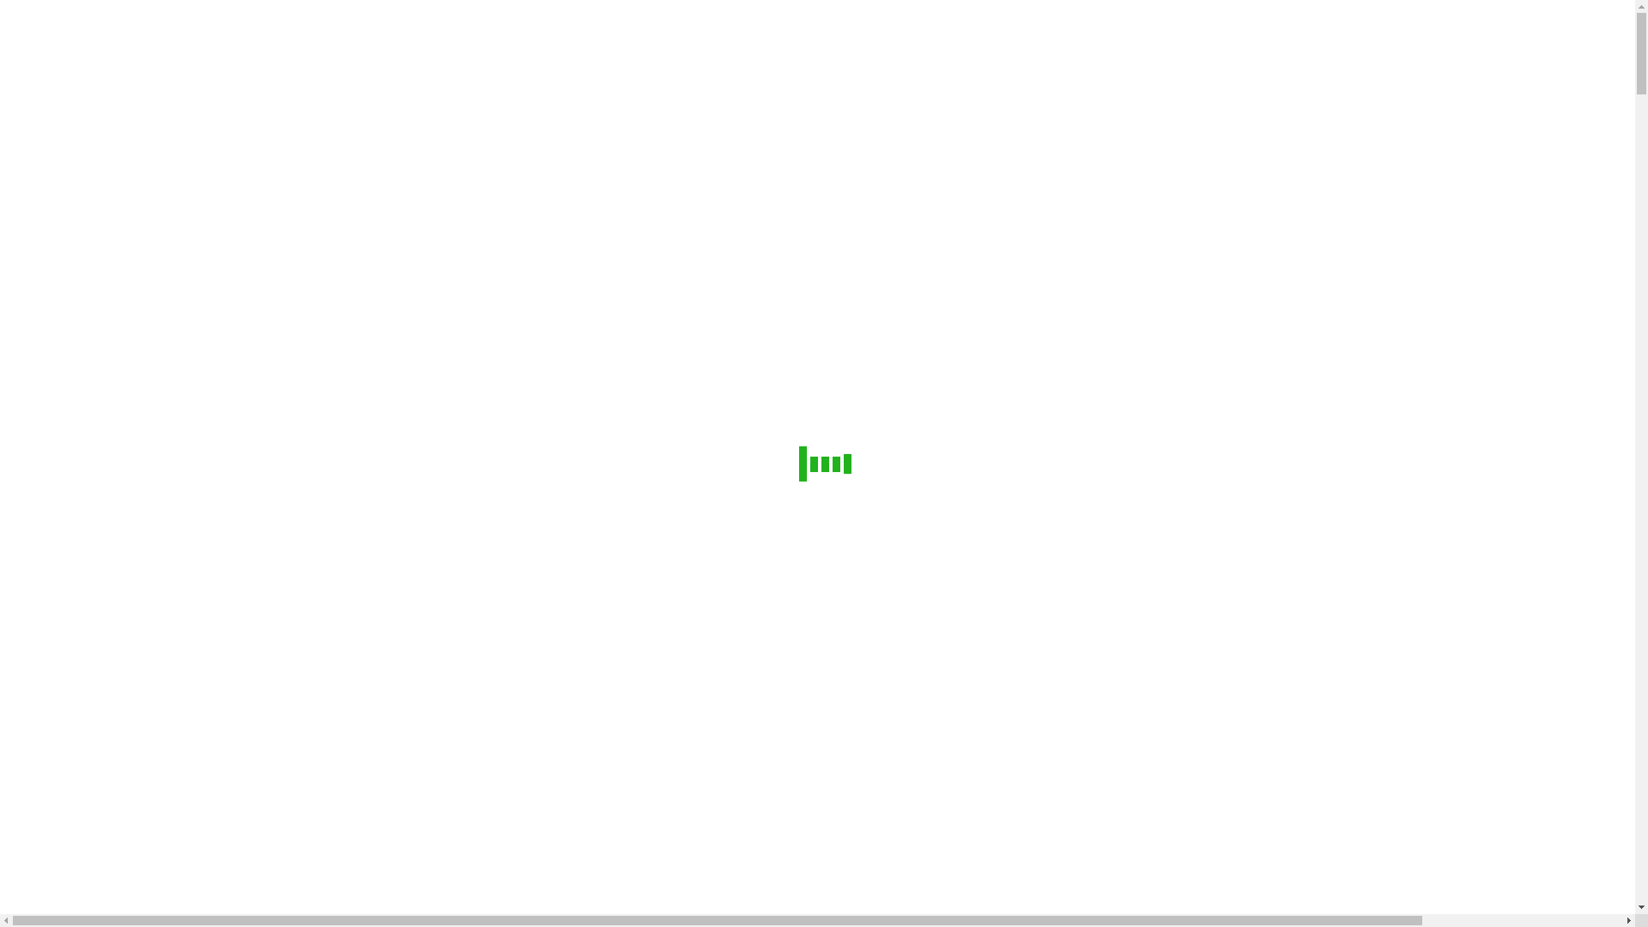  What do you see at coordinates (337, 149) in the screenshot?
I see `Instagram page opens in new window` at bounding box center [337, 149].